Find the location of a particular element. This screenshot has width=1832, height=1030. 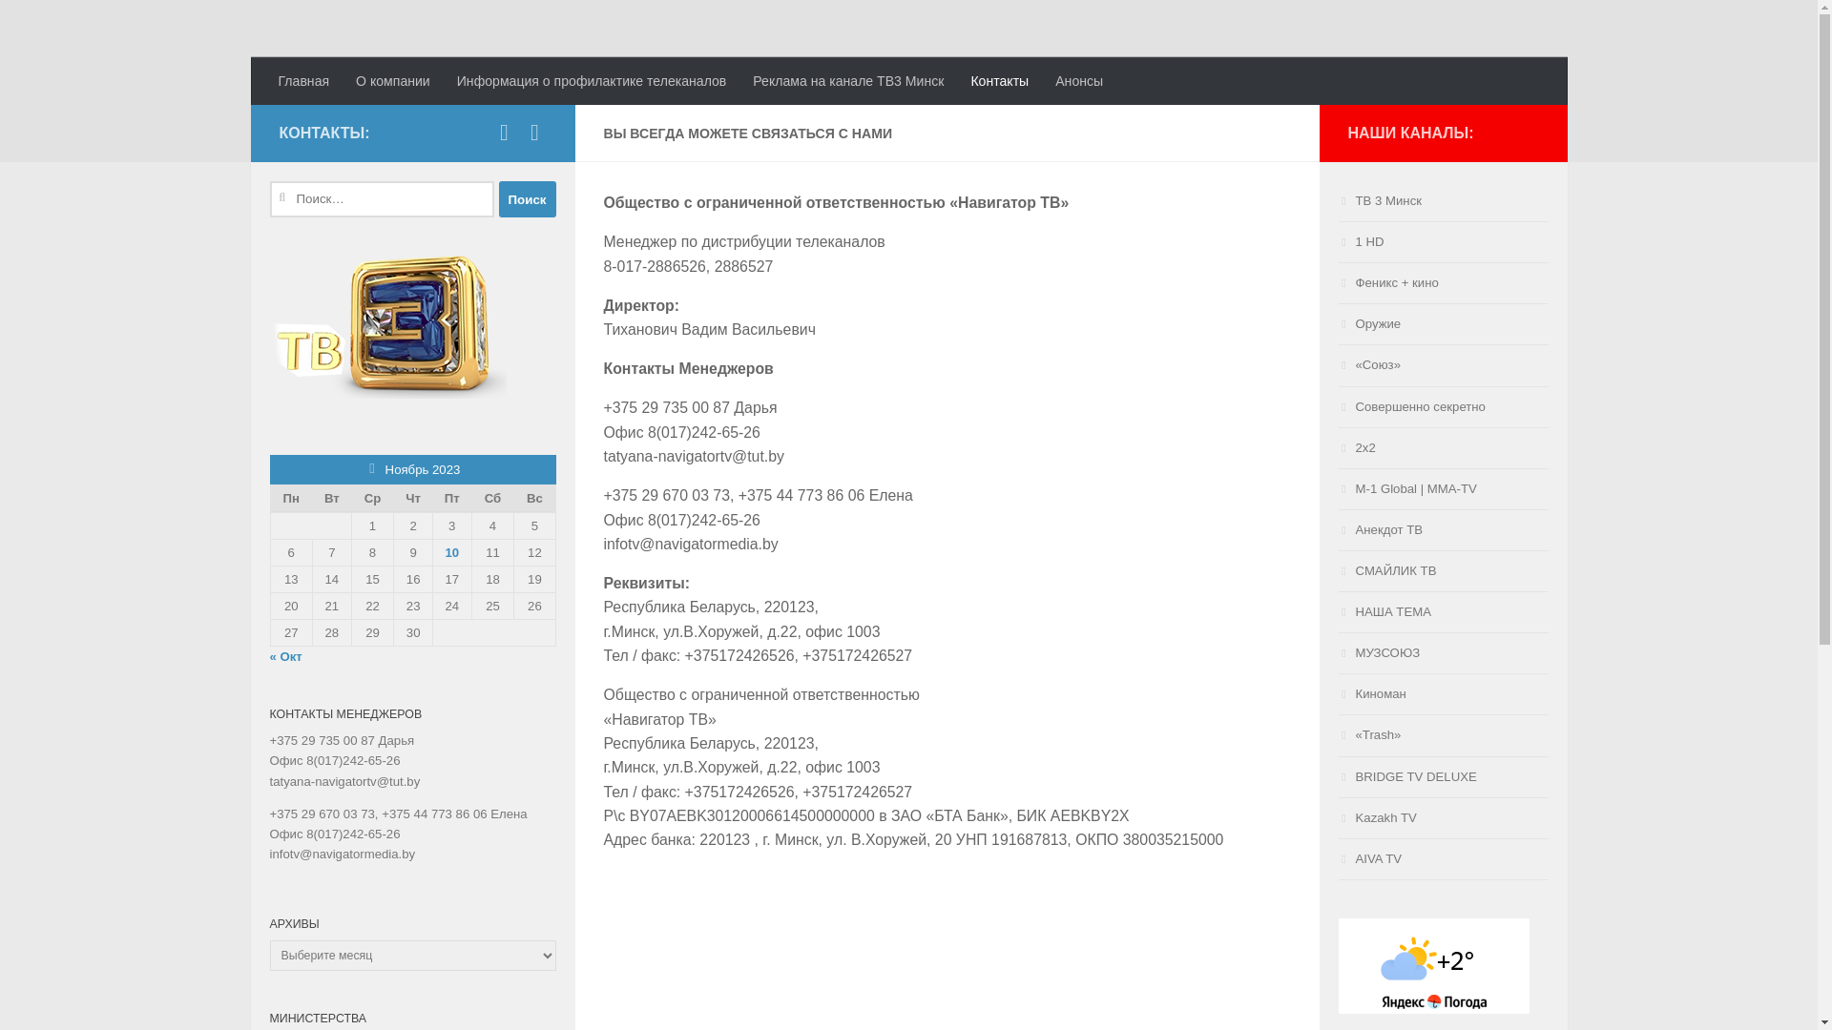

10 is located at coordinates (452, 553).